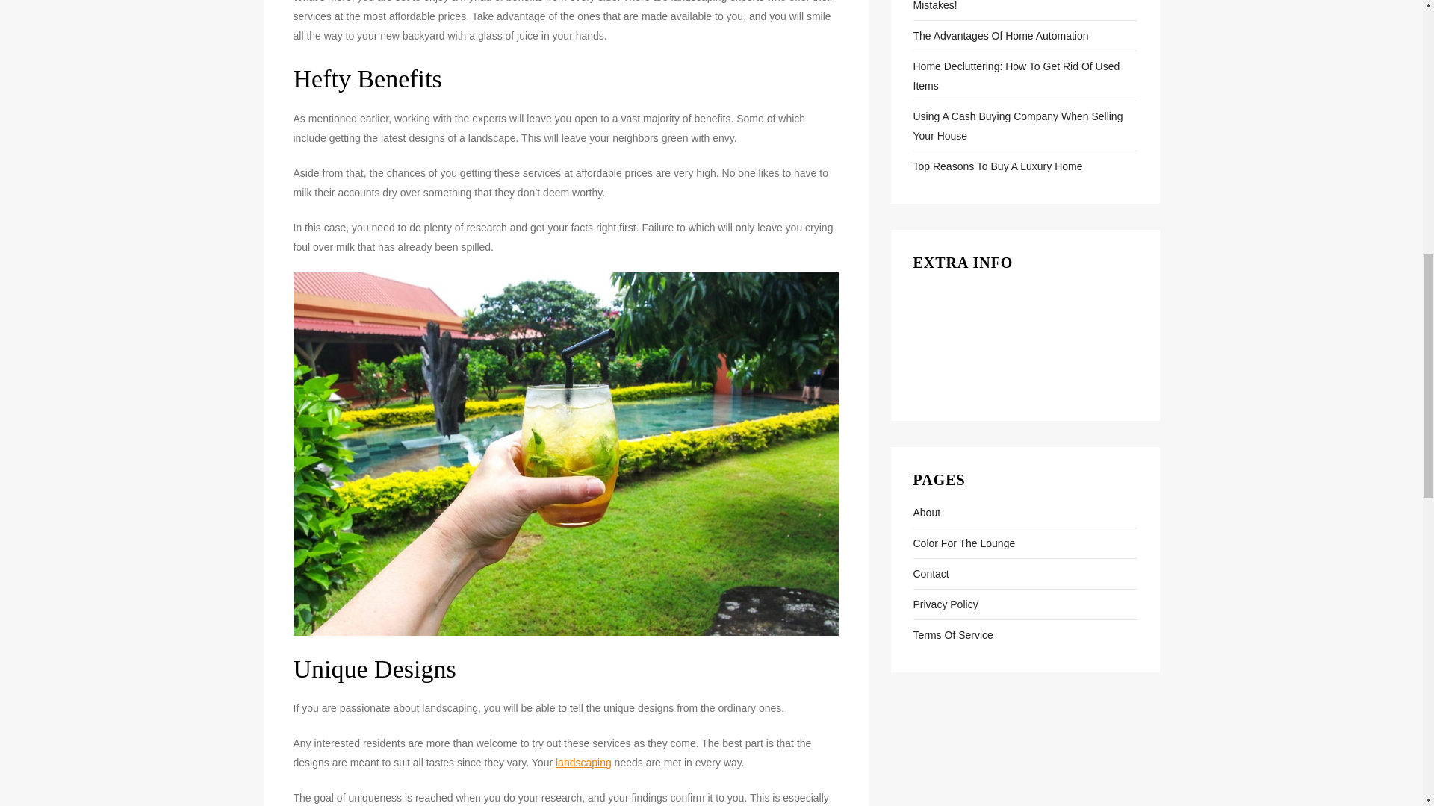  Describe the element at coordinates (952, 635) in the screenshot. I see `Terms Of Service` at that location.